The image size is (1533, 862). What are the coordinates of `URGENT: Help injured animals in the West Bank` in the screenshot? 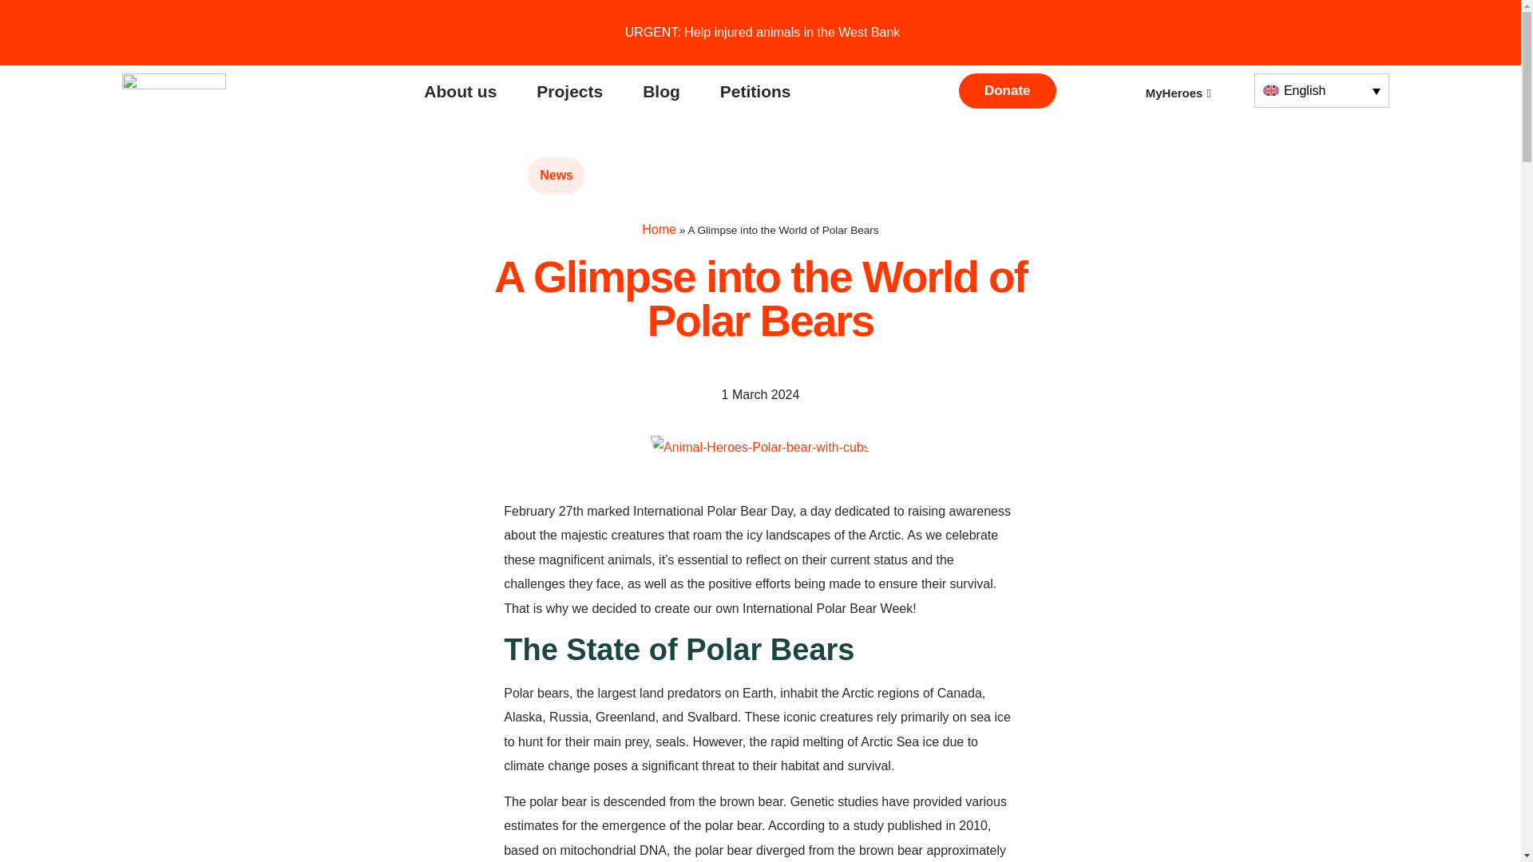 It's located at (760, 32).